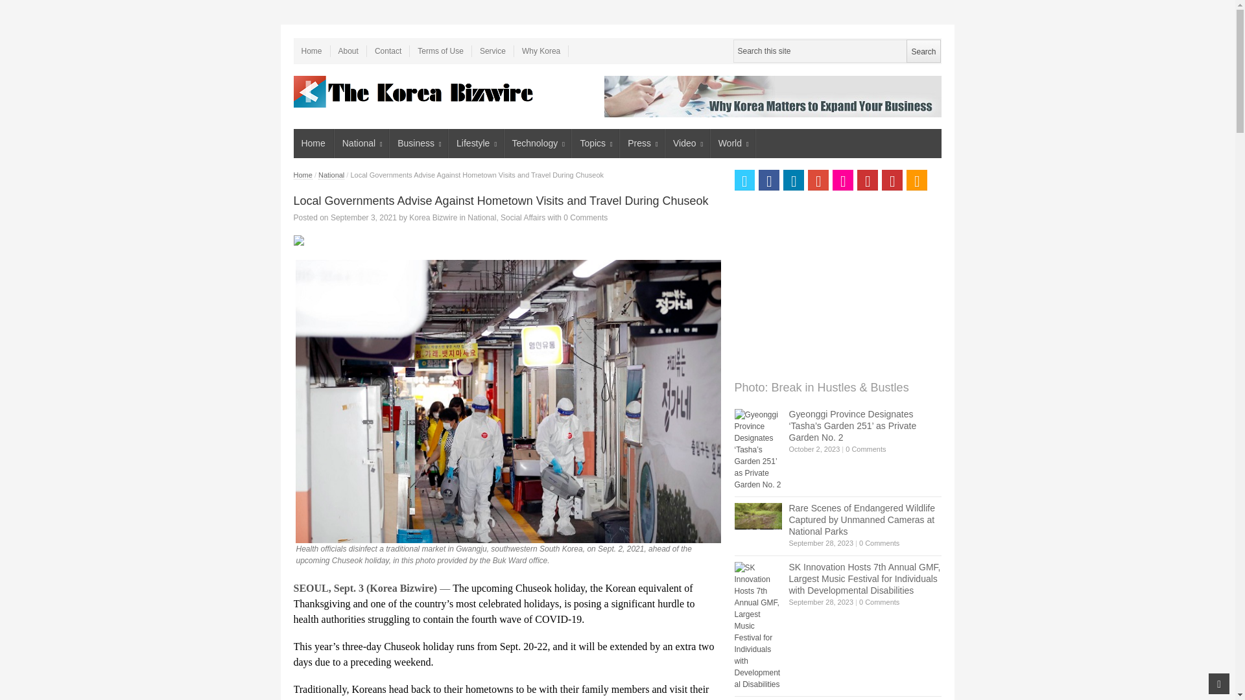 The height and width of the screenshot is (700, 1245). Describe the element at coordinates (388, 51) in the screenshot. I see `Contact` at that location.